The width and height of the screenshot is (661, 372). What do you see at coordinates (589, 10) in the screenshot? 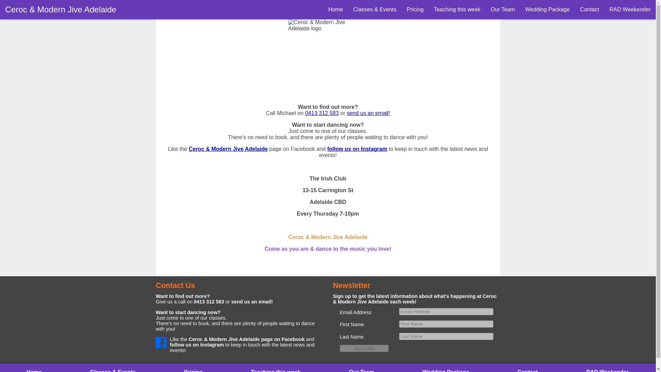
I see `Contact` at bounding box center [589, 10].